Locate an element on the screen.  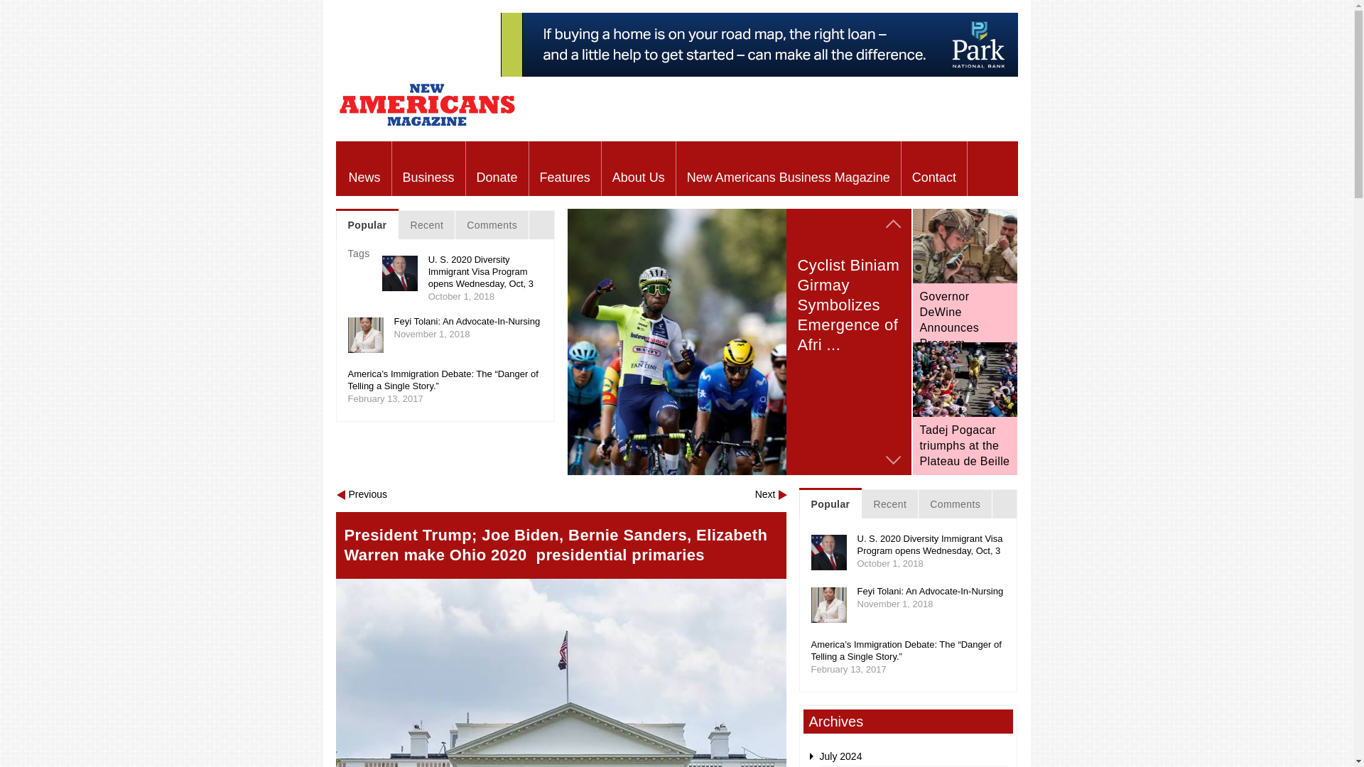
Contact is located at coordinates (934, 168).